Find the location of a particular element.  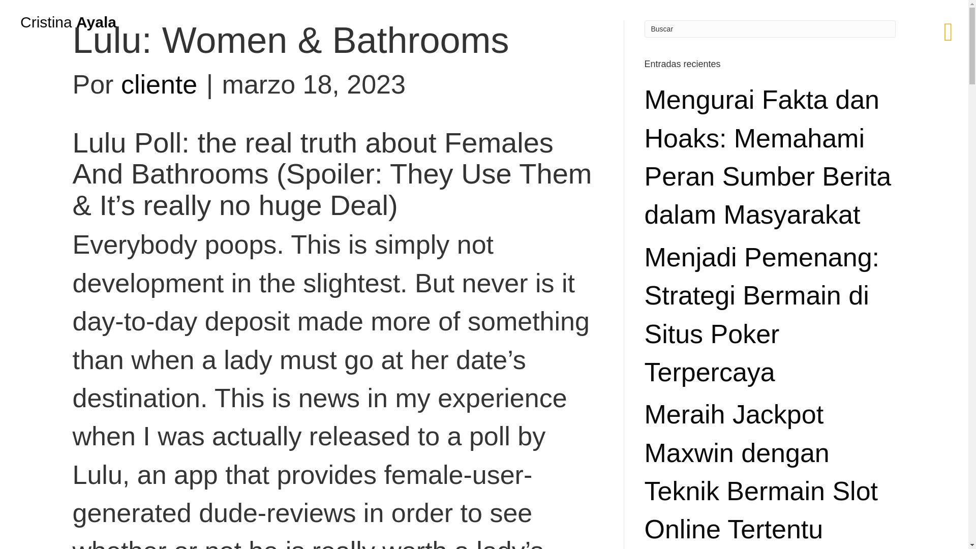

cliente is located at coordinates (159, 84).